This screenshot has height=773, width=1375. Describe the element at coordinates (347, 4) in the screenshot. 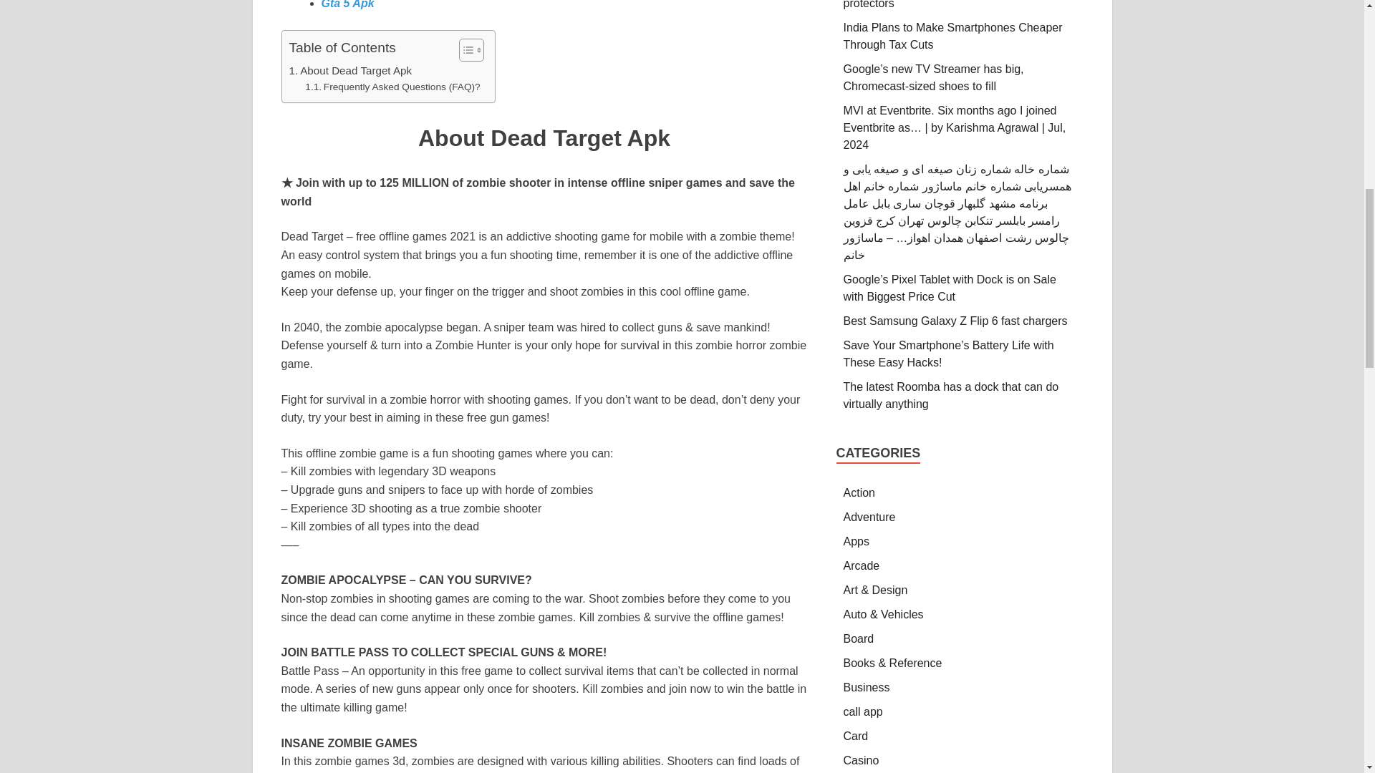

I see `Gta 5 Apk` at that location.